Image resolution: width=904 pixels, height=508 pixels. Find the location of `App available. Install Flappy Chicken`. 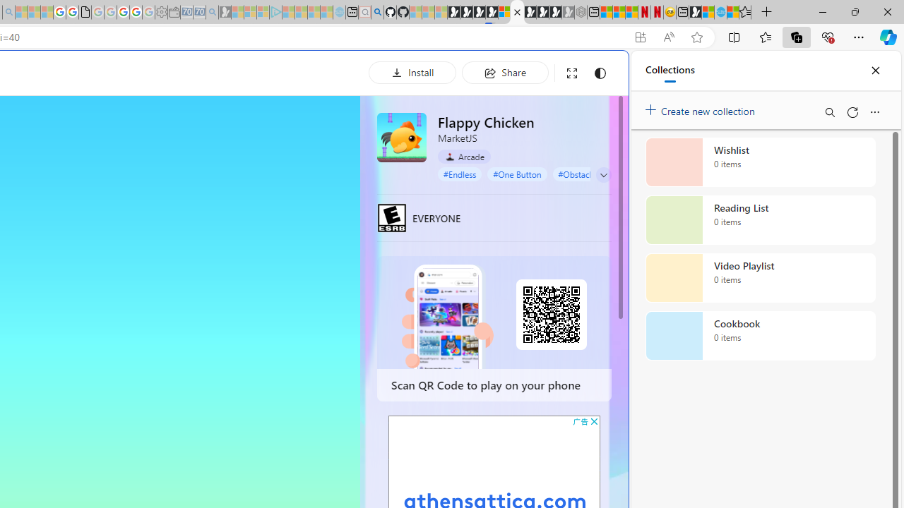

App available. Install Flappy Chicken is located at coordinates (640, 37).